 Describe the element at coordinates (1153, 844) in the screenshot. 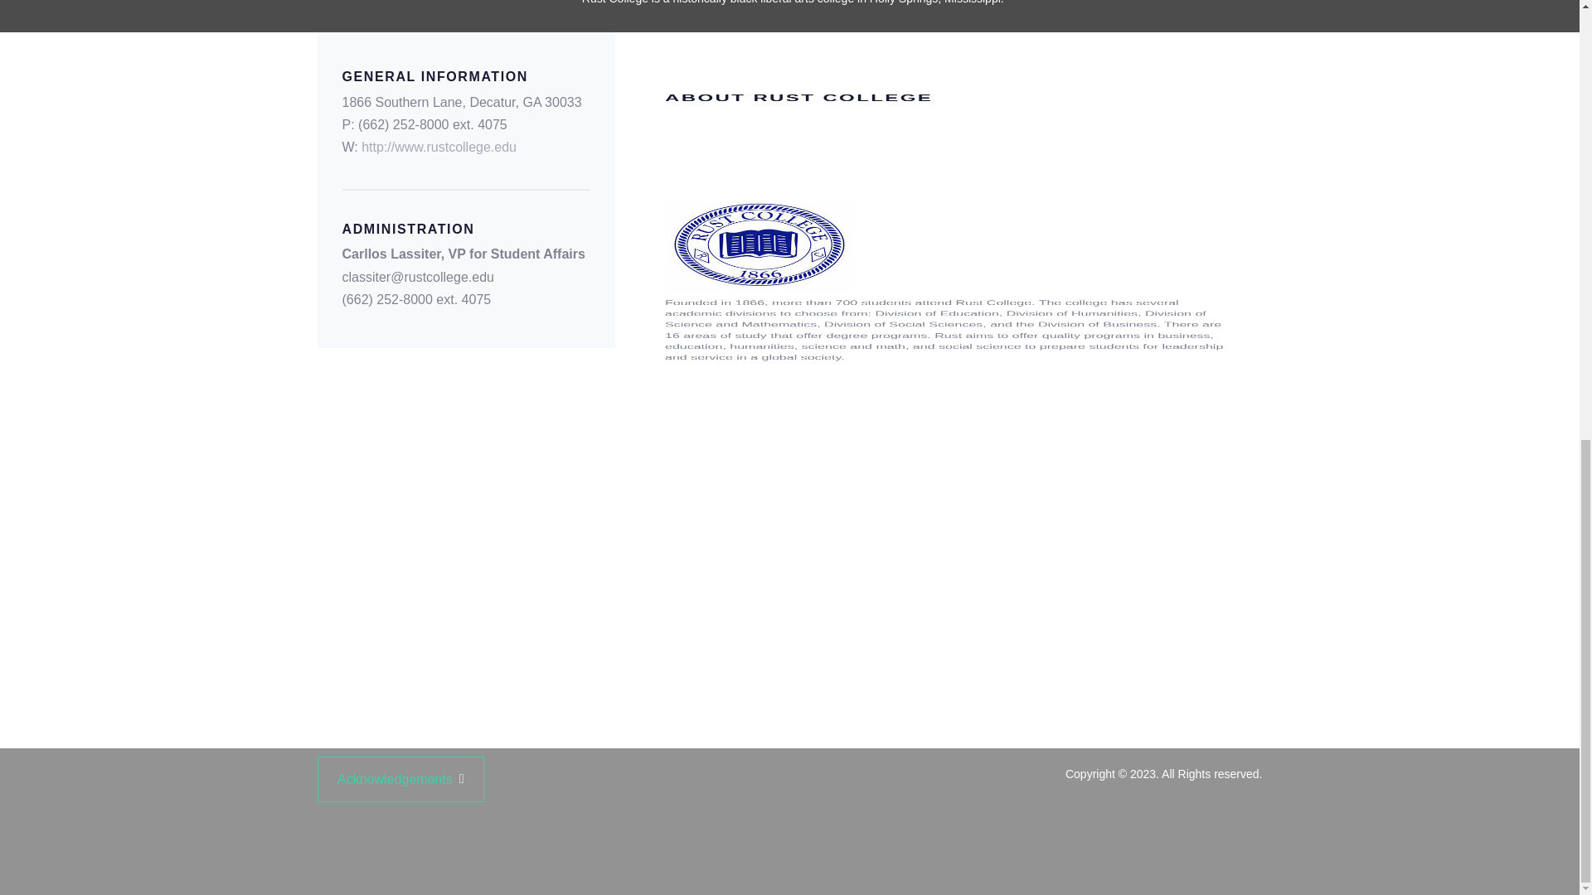

I see `US-DOE-office-impact-diversity` at that location.